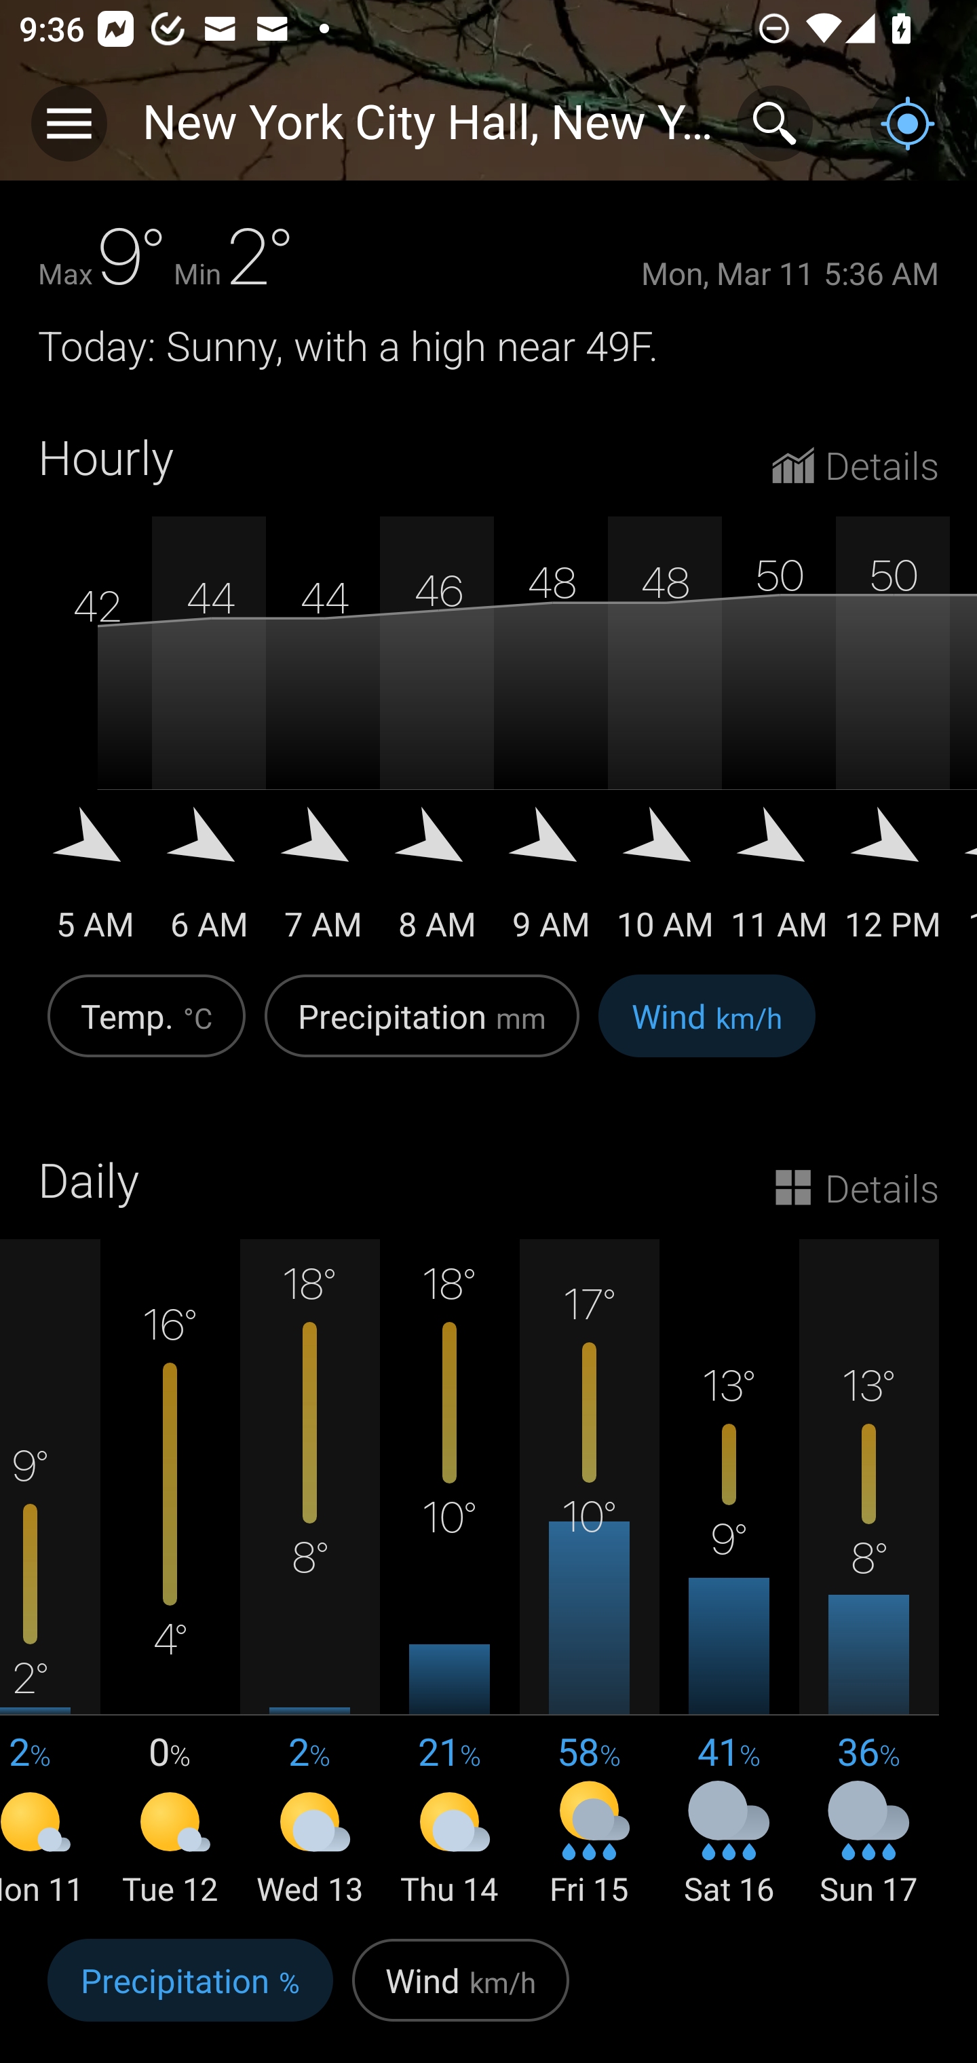  What do you see at coordinates (460, 1994) in the screenshot?
I see `Wind km/h` at bounding box center [460, 1994].